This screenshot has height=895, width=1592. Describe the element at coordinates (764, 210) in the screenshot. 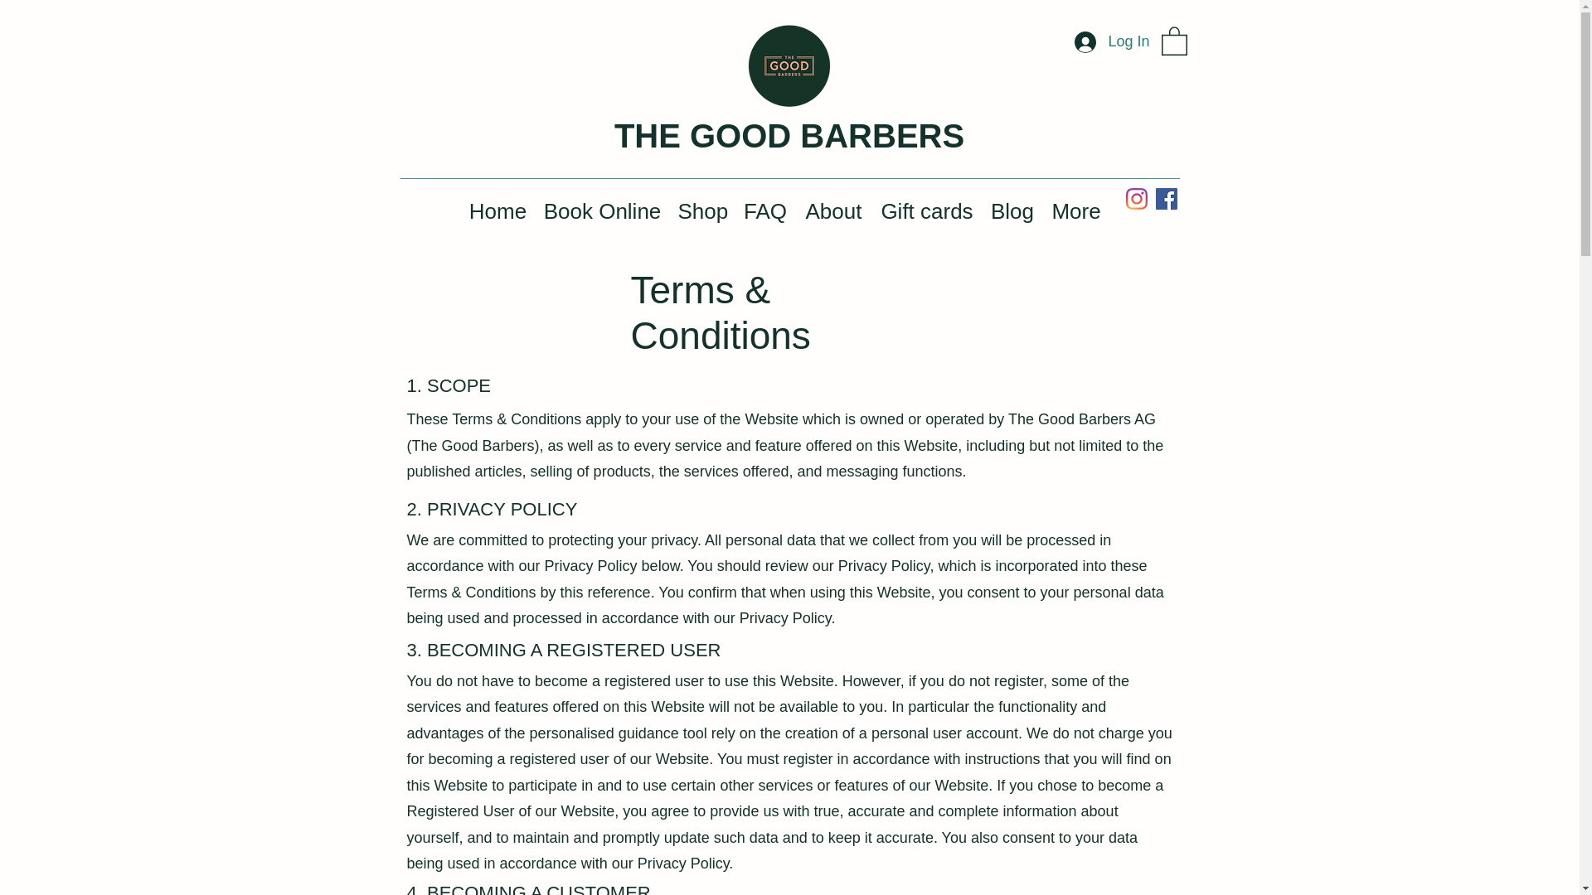

I see `FAQ` at that location.